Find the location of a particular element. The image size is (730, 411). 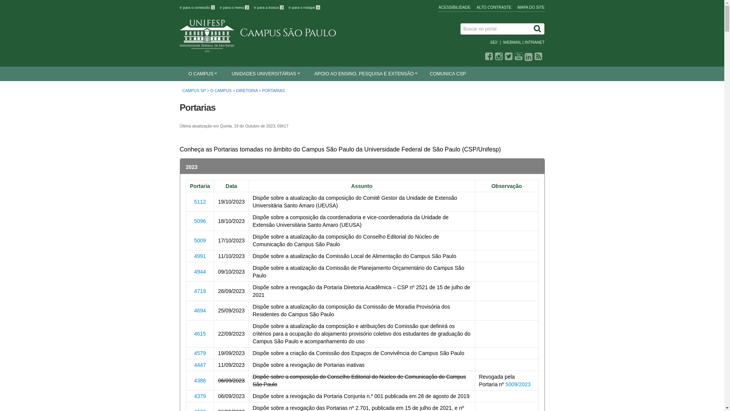

4379 is located at coordinates (200, 396).